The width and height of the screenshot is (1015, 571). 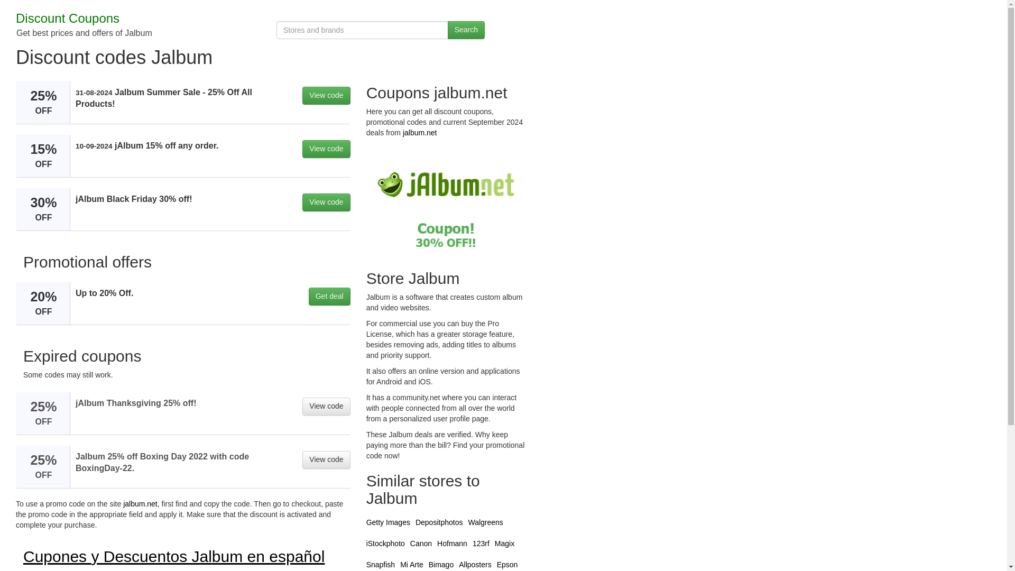 What do you see at coordinates (475, 564) in the screenshot?
I see `Allposters` at bounding box center [475, 564].